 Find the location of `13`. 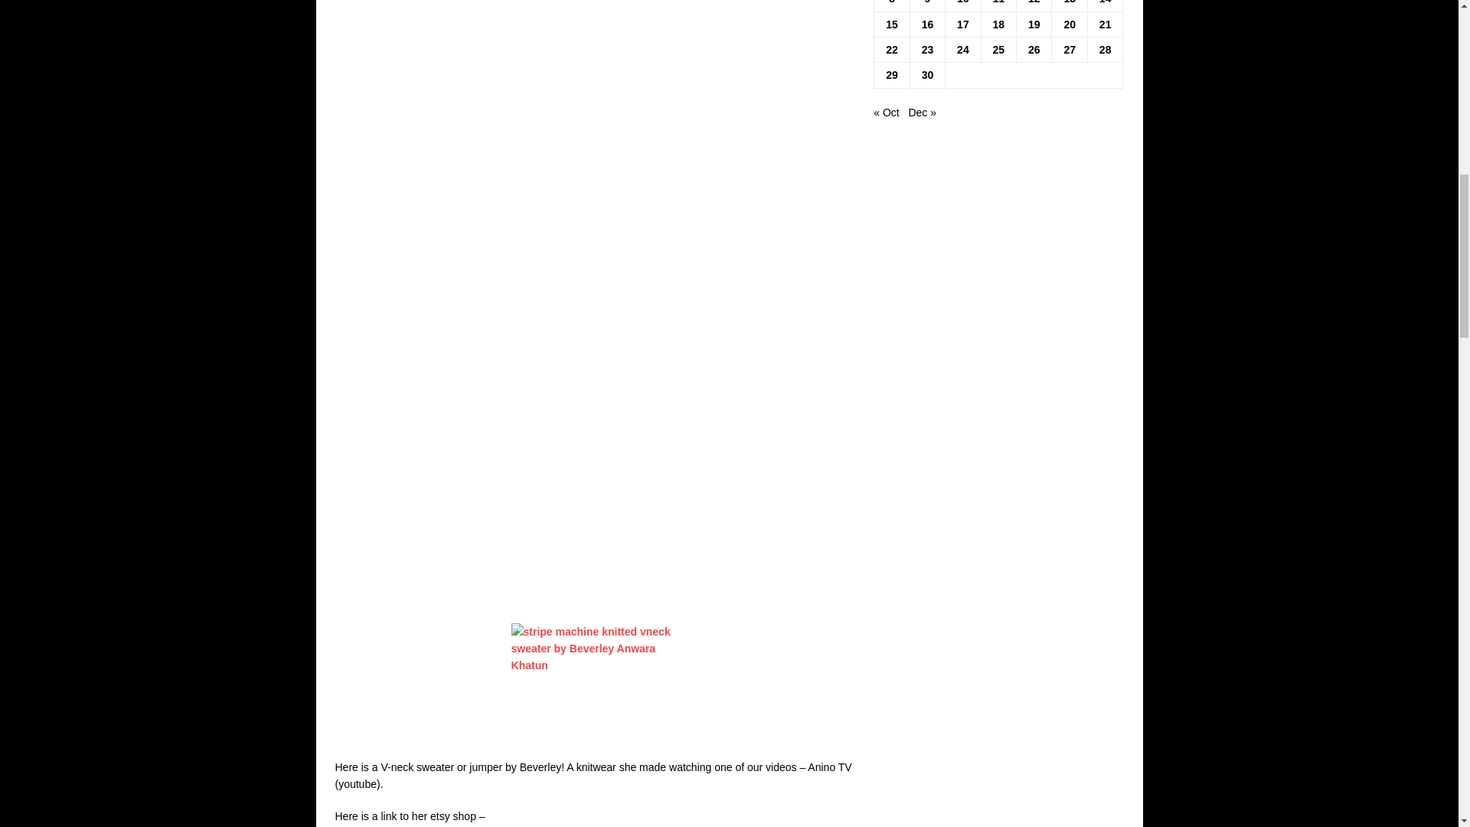

13 is located at coordinates (1069, 2).